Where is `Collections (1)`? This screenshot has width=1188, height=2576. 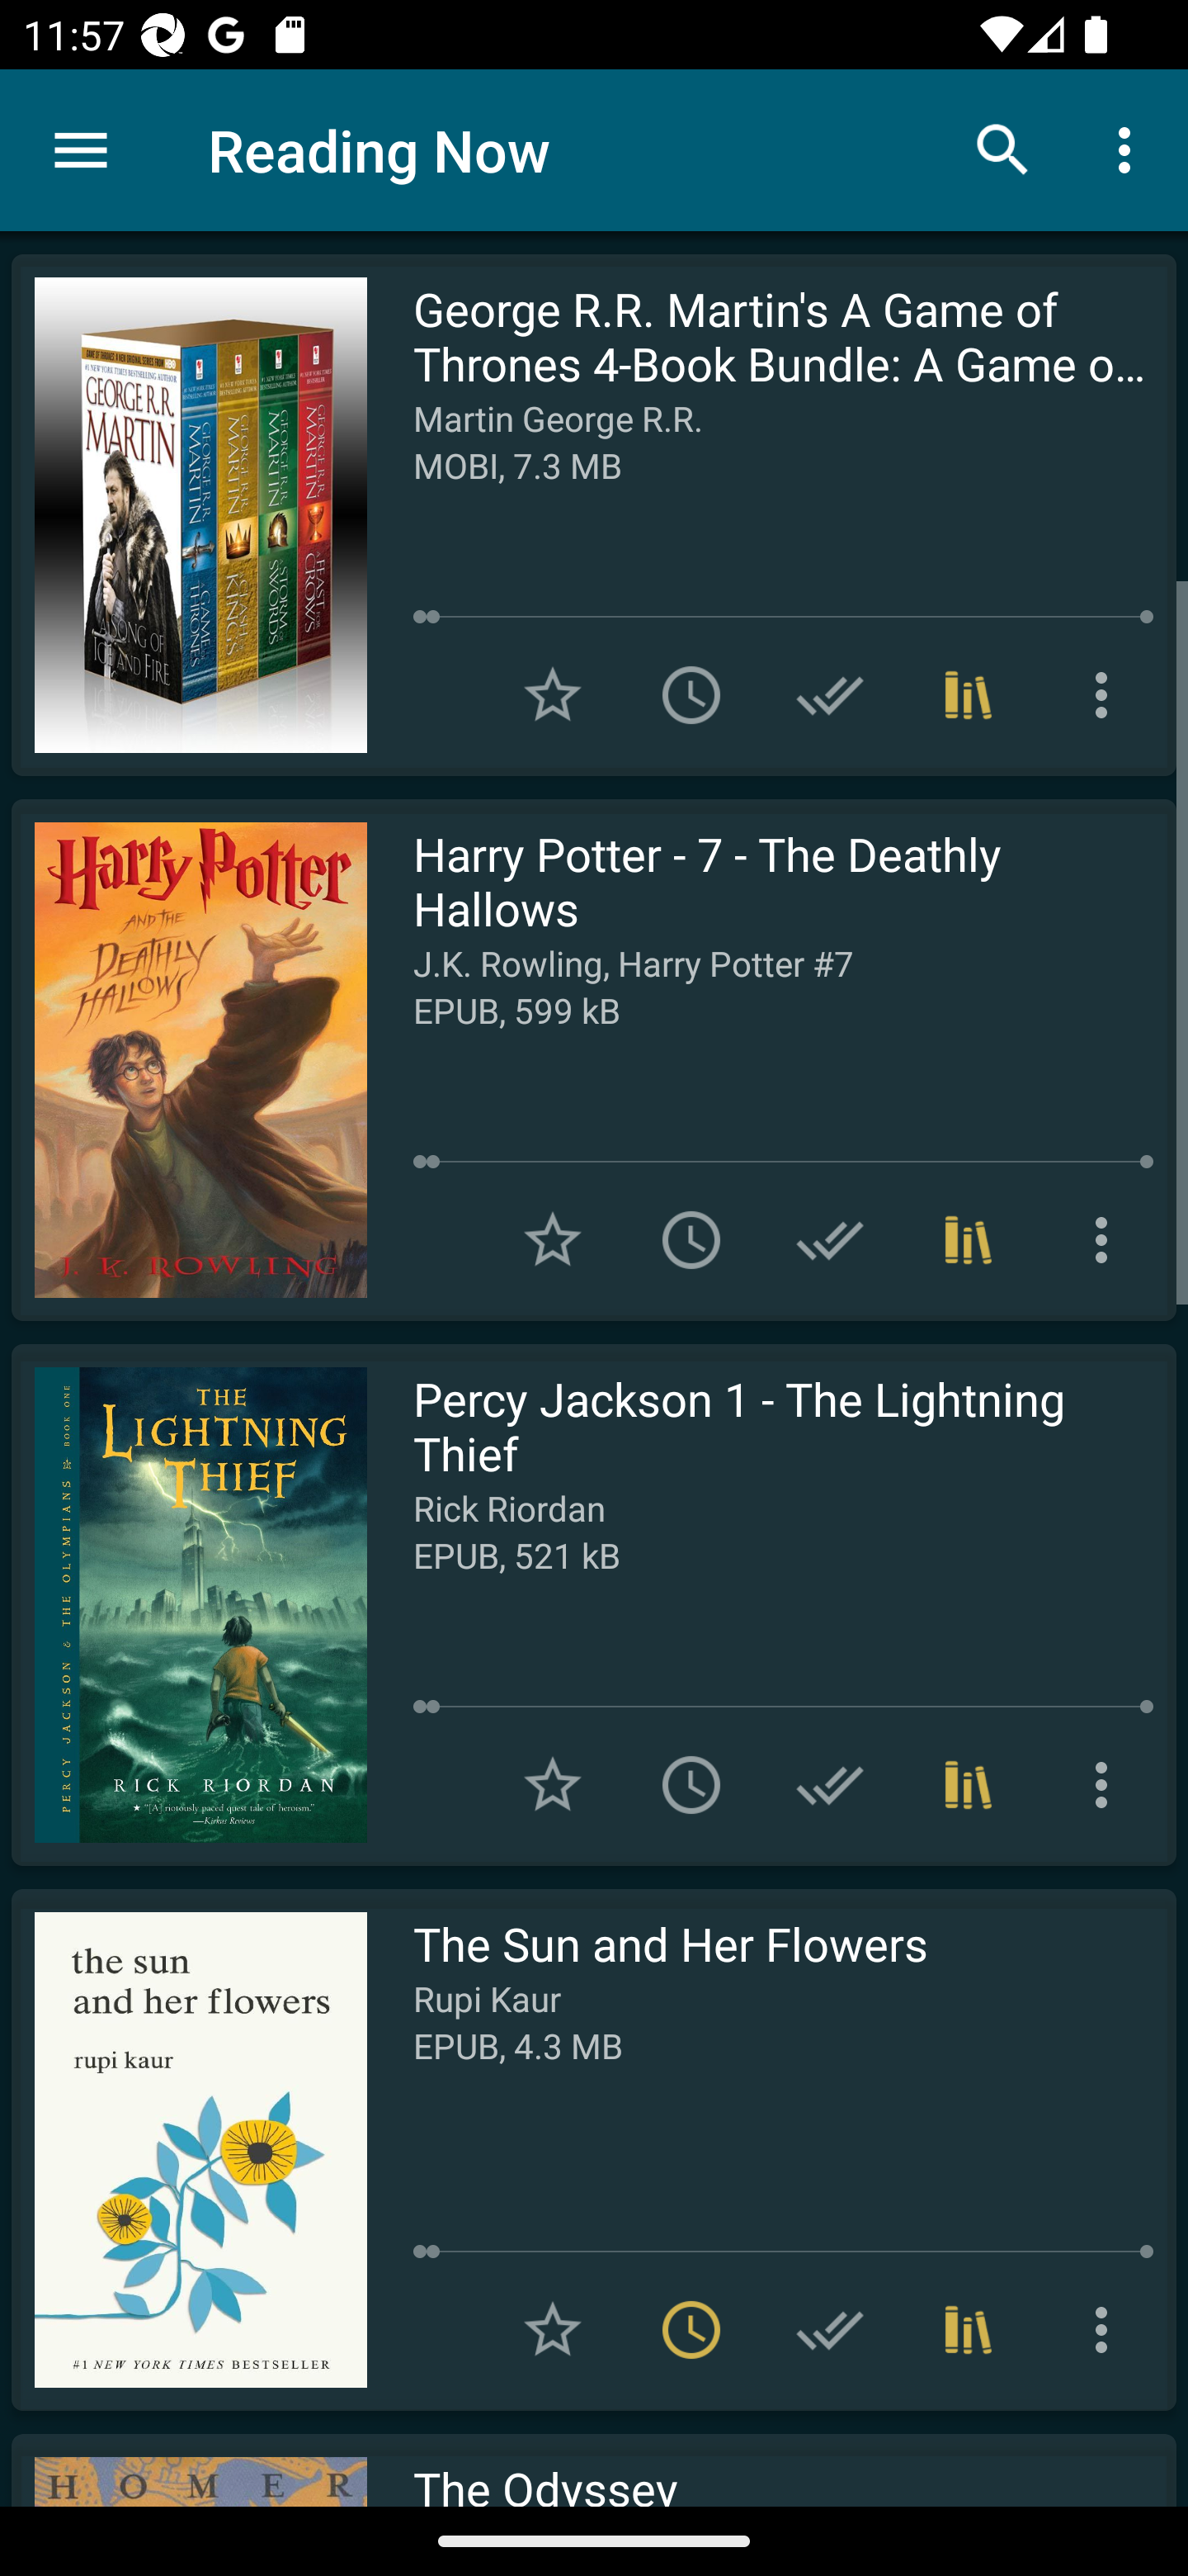 Collections (1) is located at coordinates (969, 2330).